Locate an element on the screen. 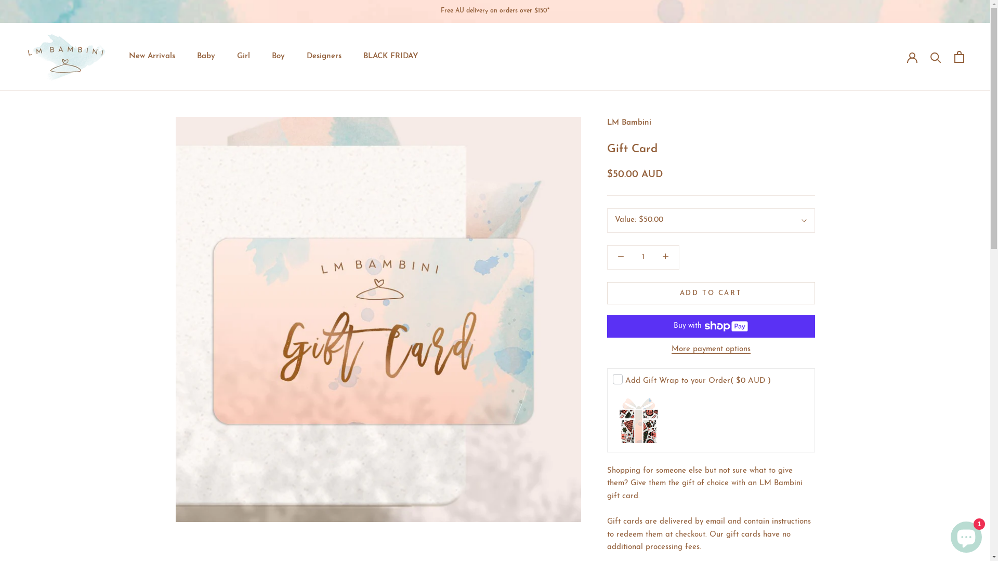 The height and width of the screenshot is (561, 998). Designers
Designers is located at coordinates (324, 56).